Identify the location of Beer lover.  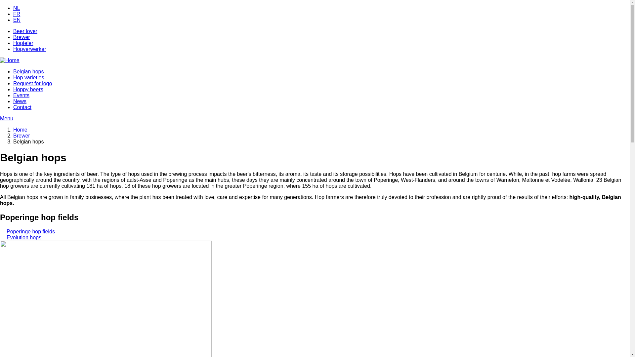
(25, 31).